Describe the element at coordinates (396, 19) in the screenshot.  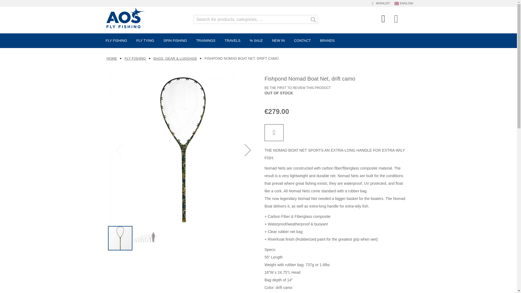
I see `MY CART` at that location.